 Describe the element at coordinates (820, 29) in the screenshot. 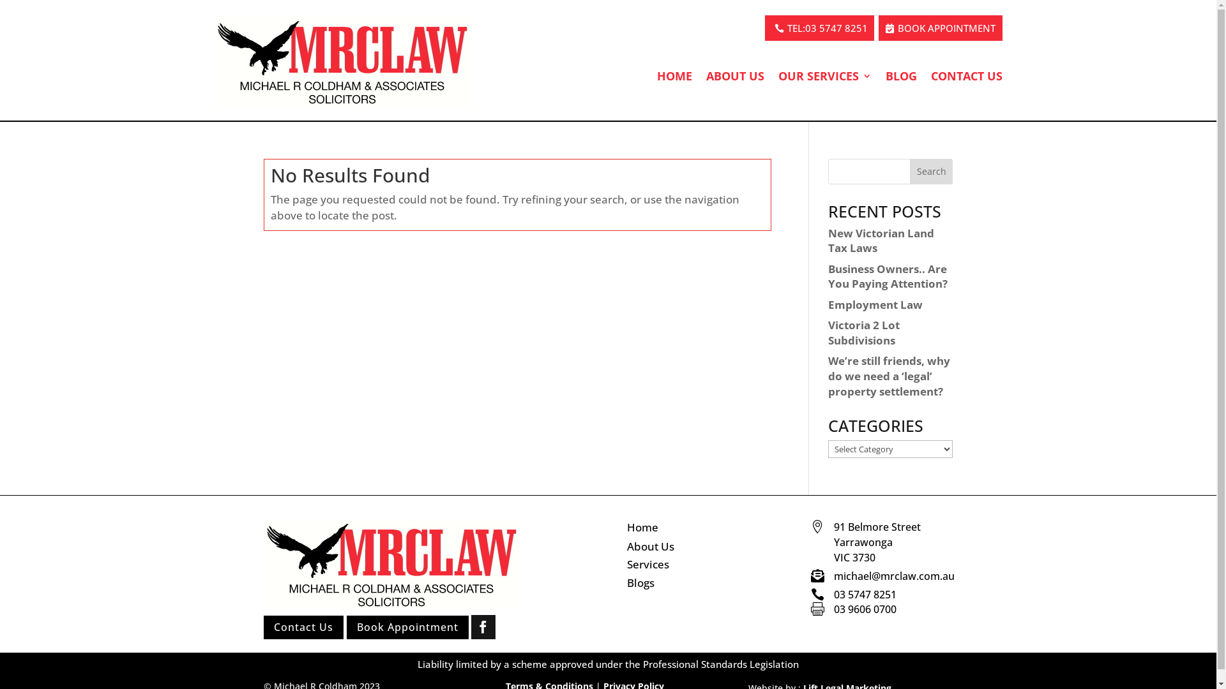

I see `TEL:03 5747 8251` at that location.